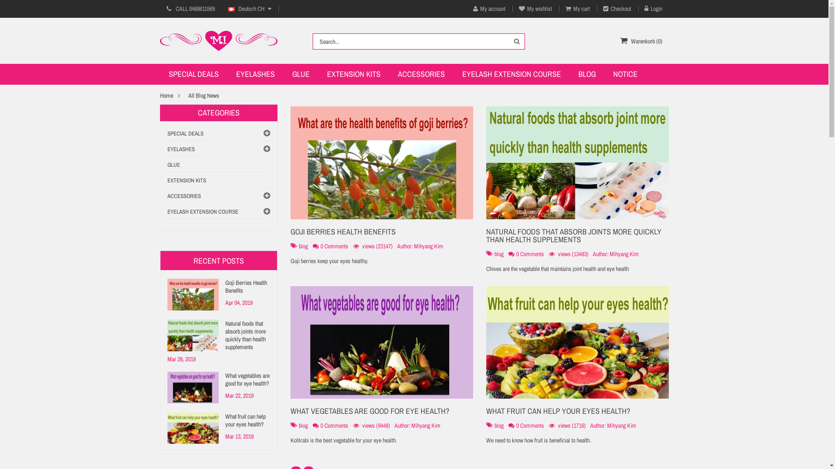  What do you see at coordinates (219, 40) in the screenshot?
I see `MI Eyelashes` at bounding box center [219, 40].